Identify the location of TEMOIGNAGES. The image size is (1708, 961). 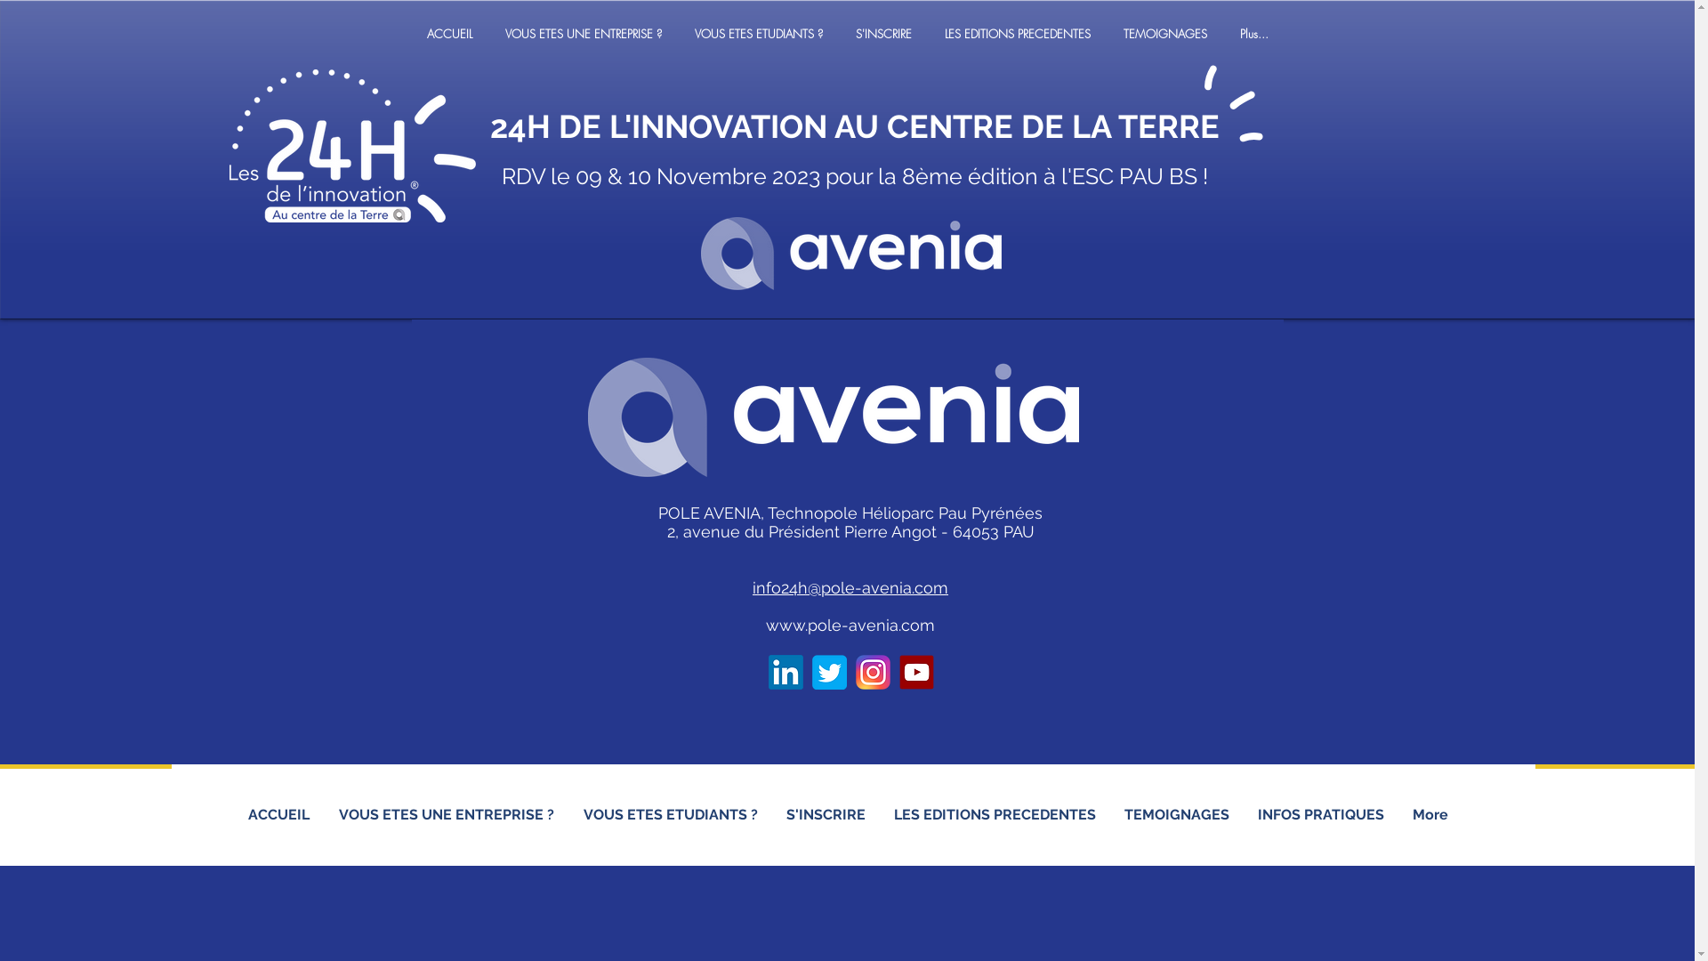
(1177, 815).